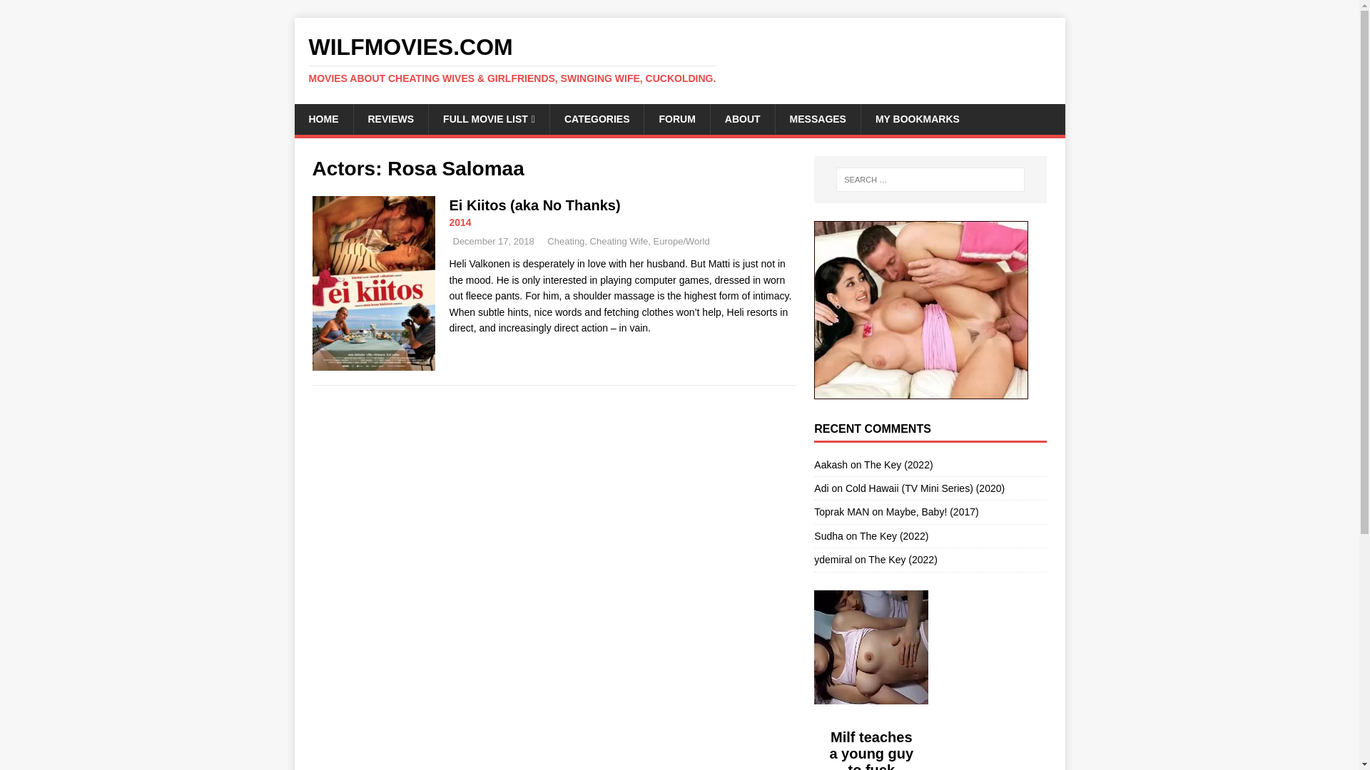 The height and width of the screenshot is (770, 1370). Describe the element at coordinates (818, 118) in the screenshot. I see `MESSAGES` at that location.